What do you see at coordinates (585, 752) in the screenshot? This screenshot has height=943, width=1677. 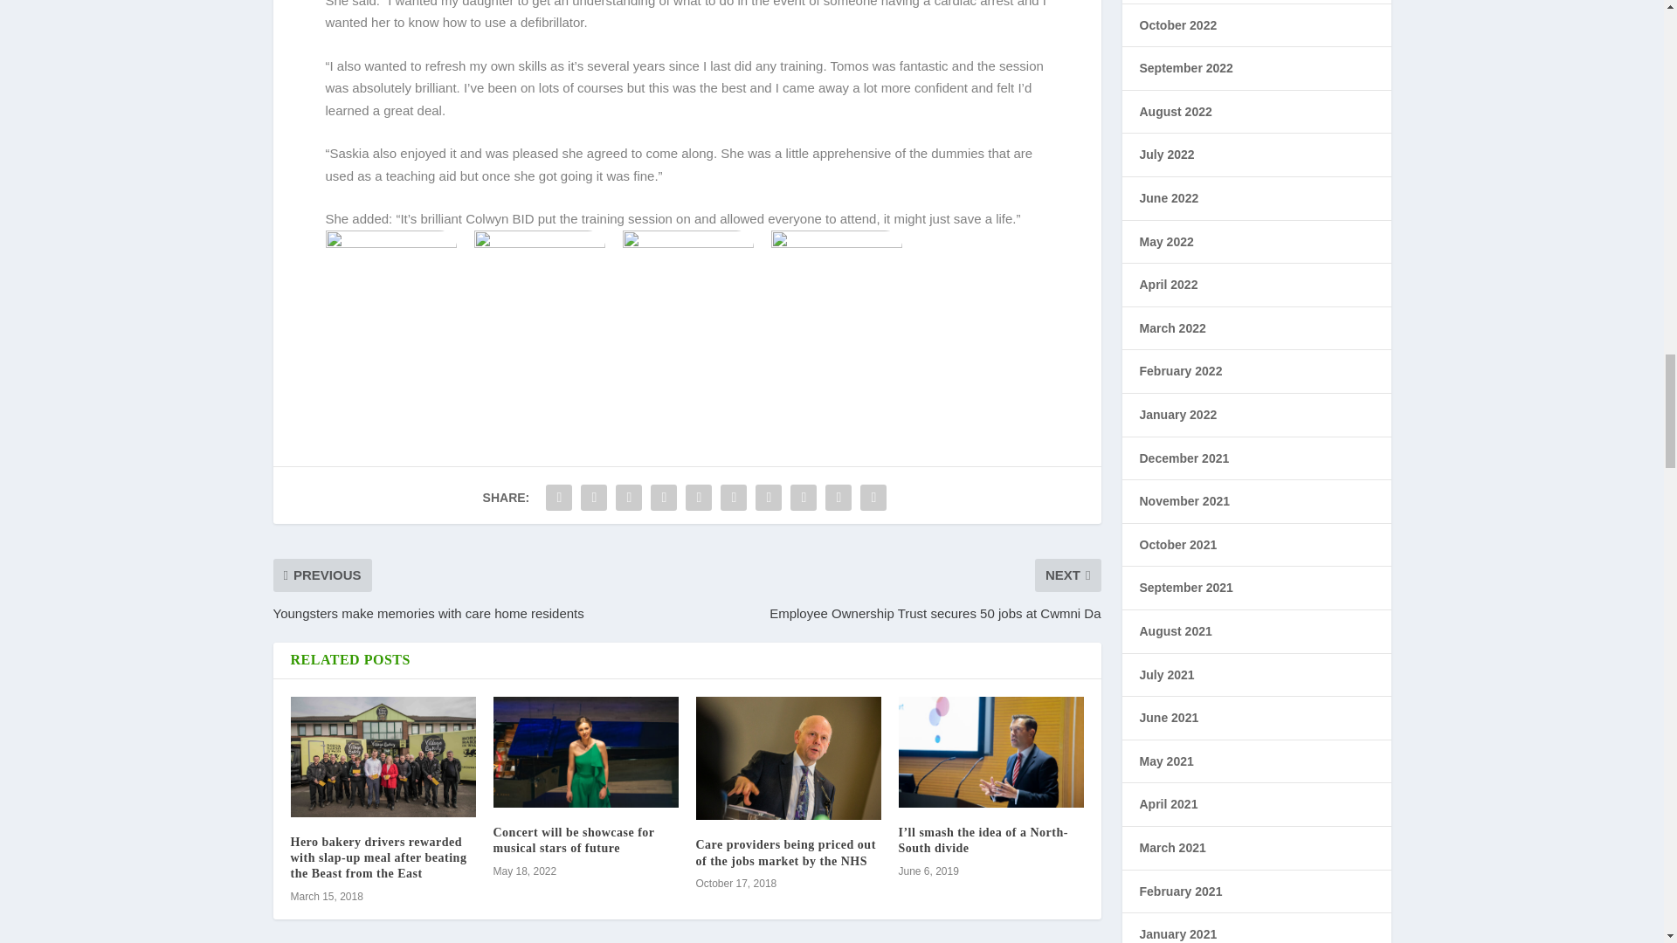 I see `Concert will be showcase for musical stars of future` at bounding box center [585, 752].